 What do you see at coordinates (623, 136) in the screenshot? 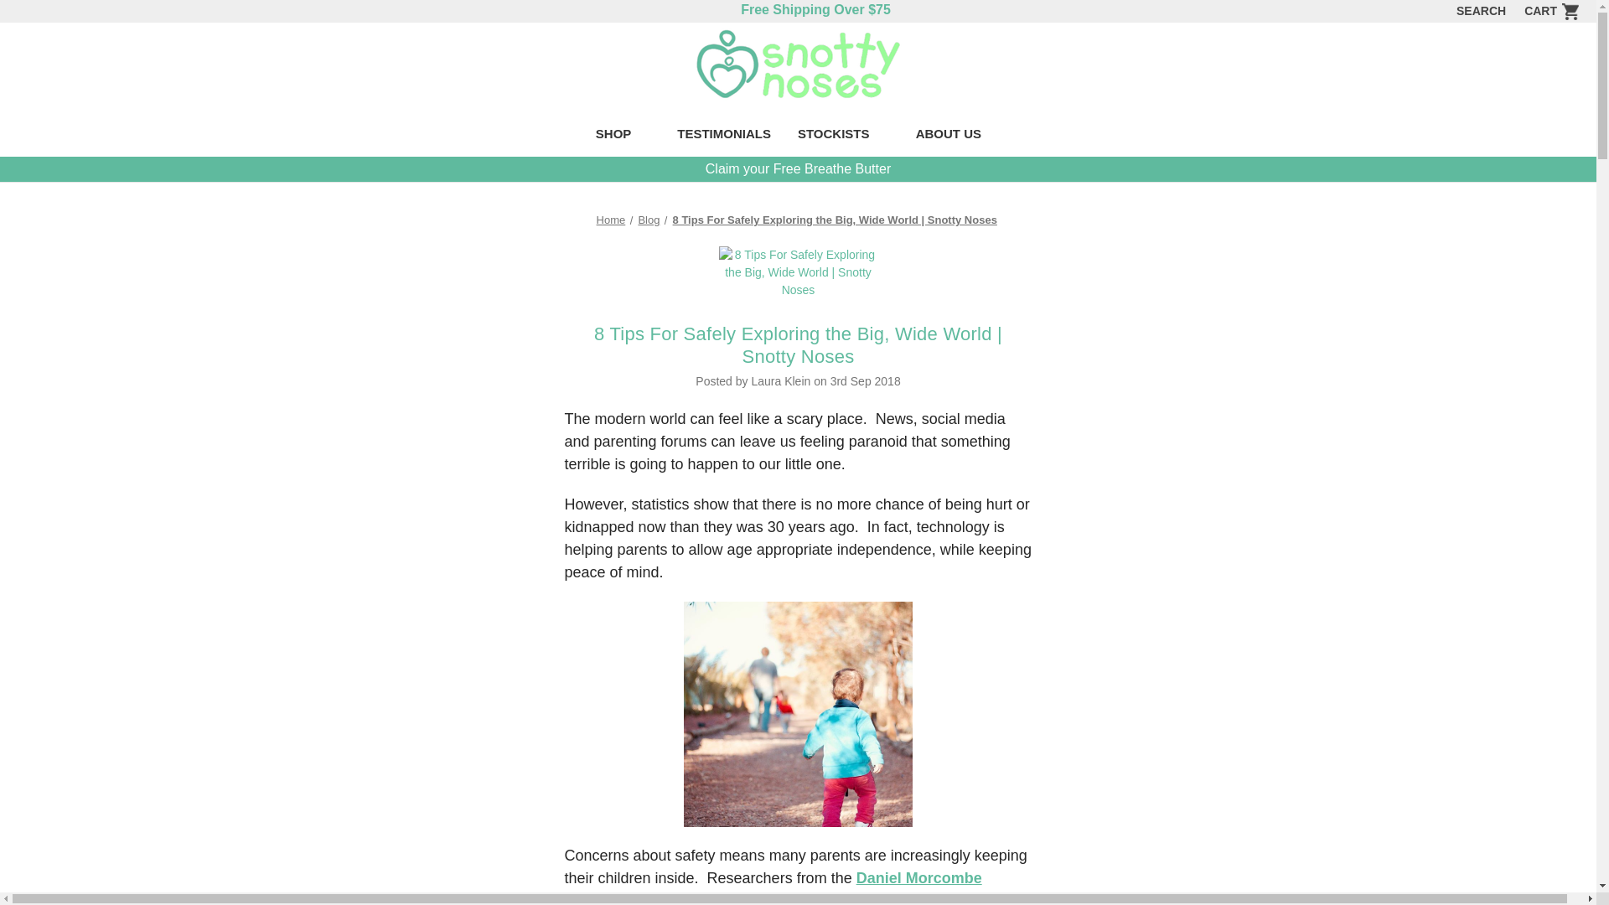
I see `SHOP` at bounding box center [623, 136].